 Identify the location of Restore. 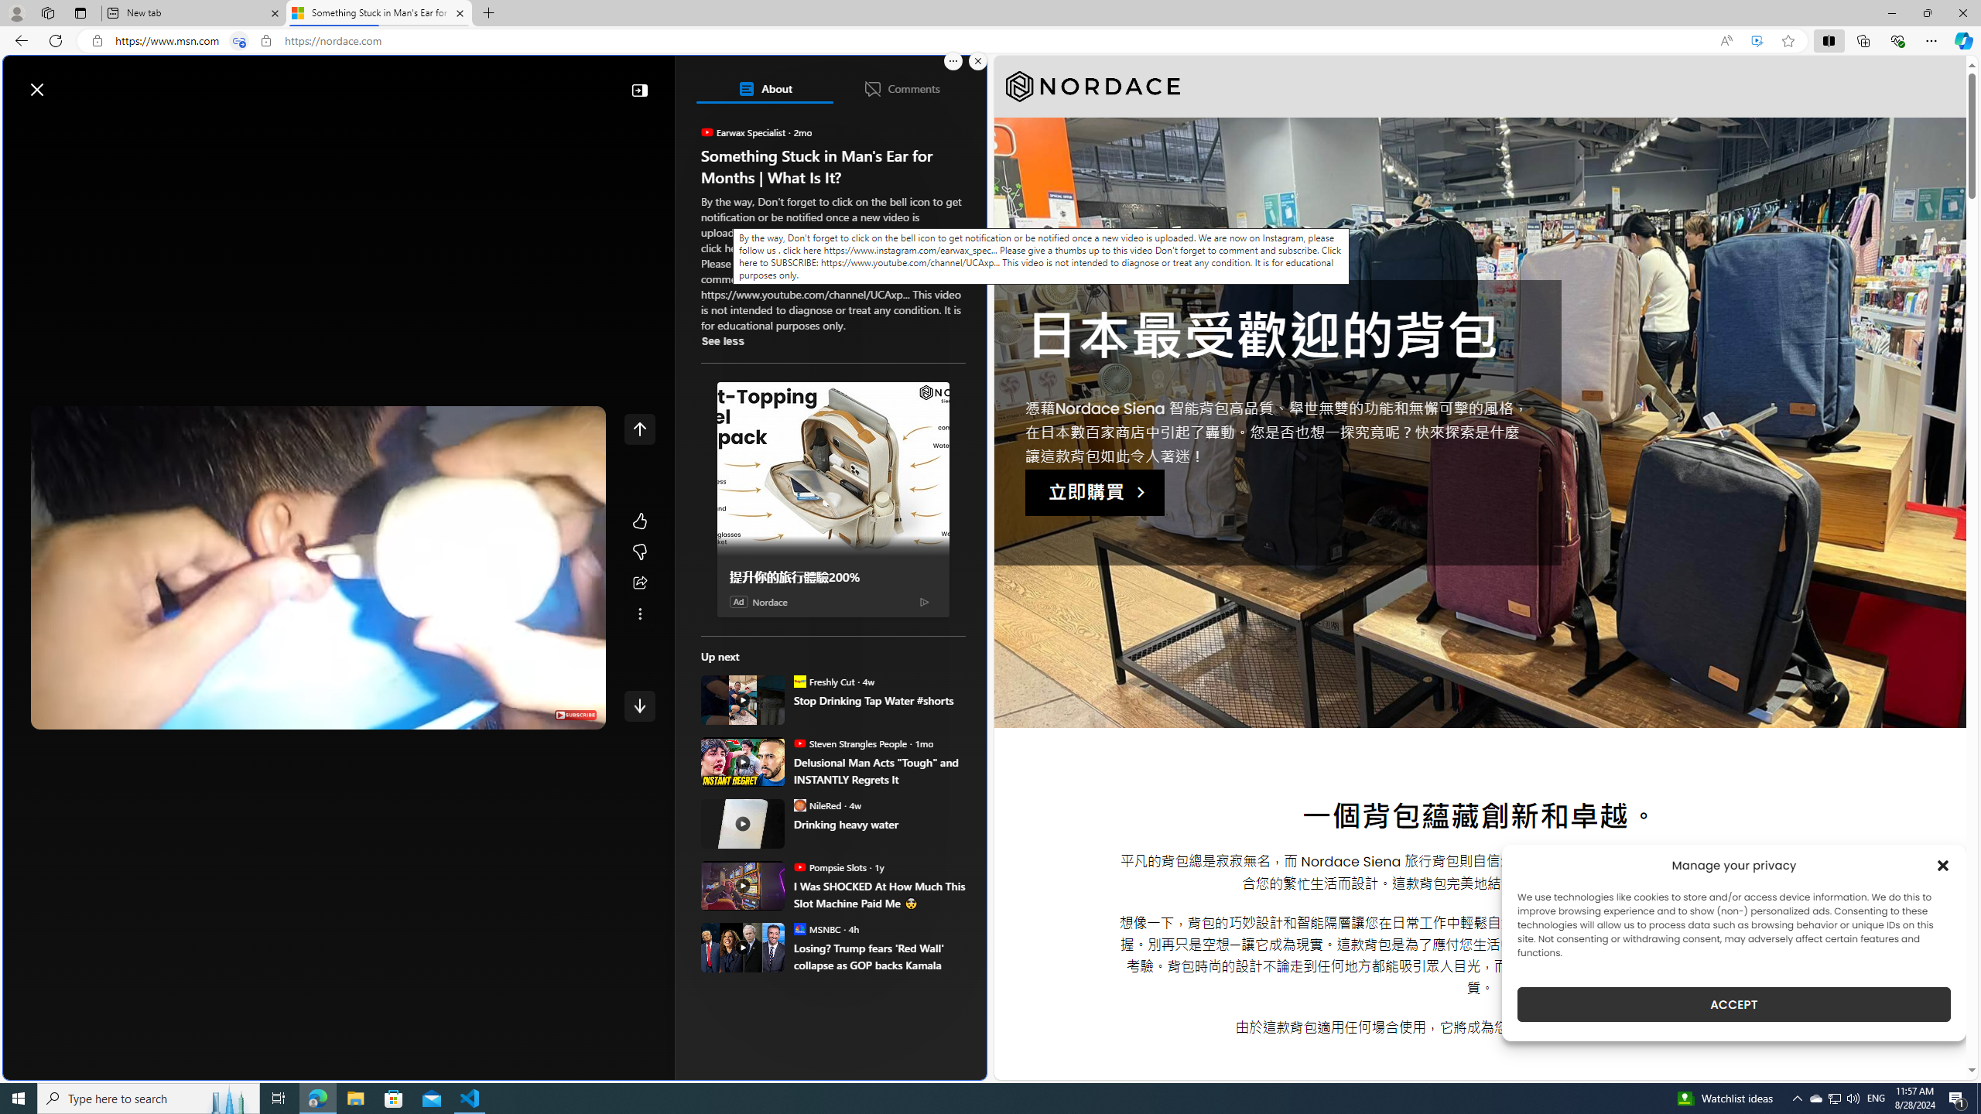
(1927, 13).